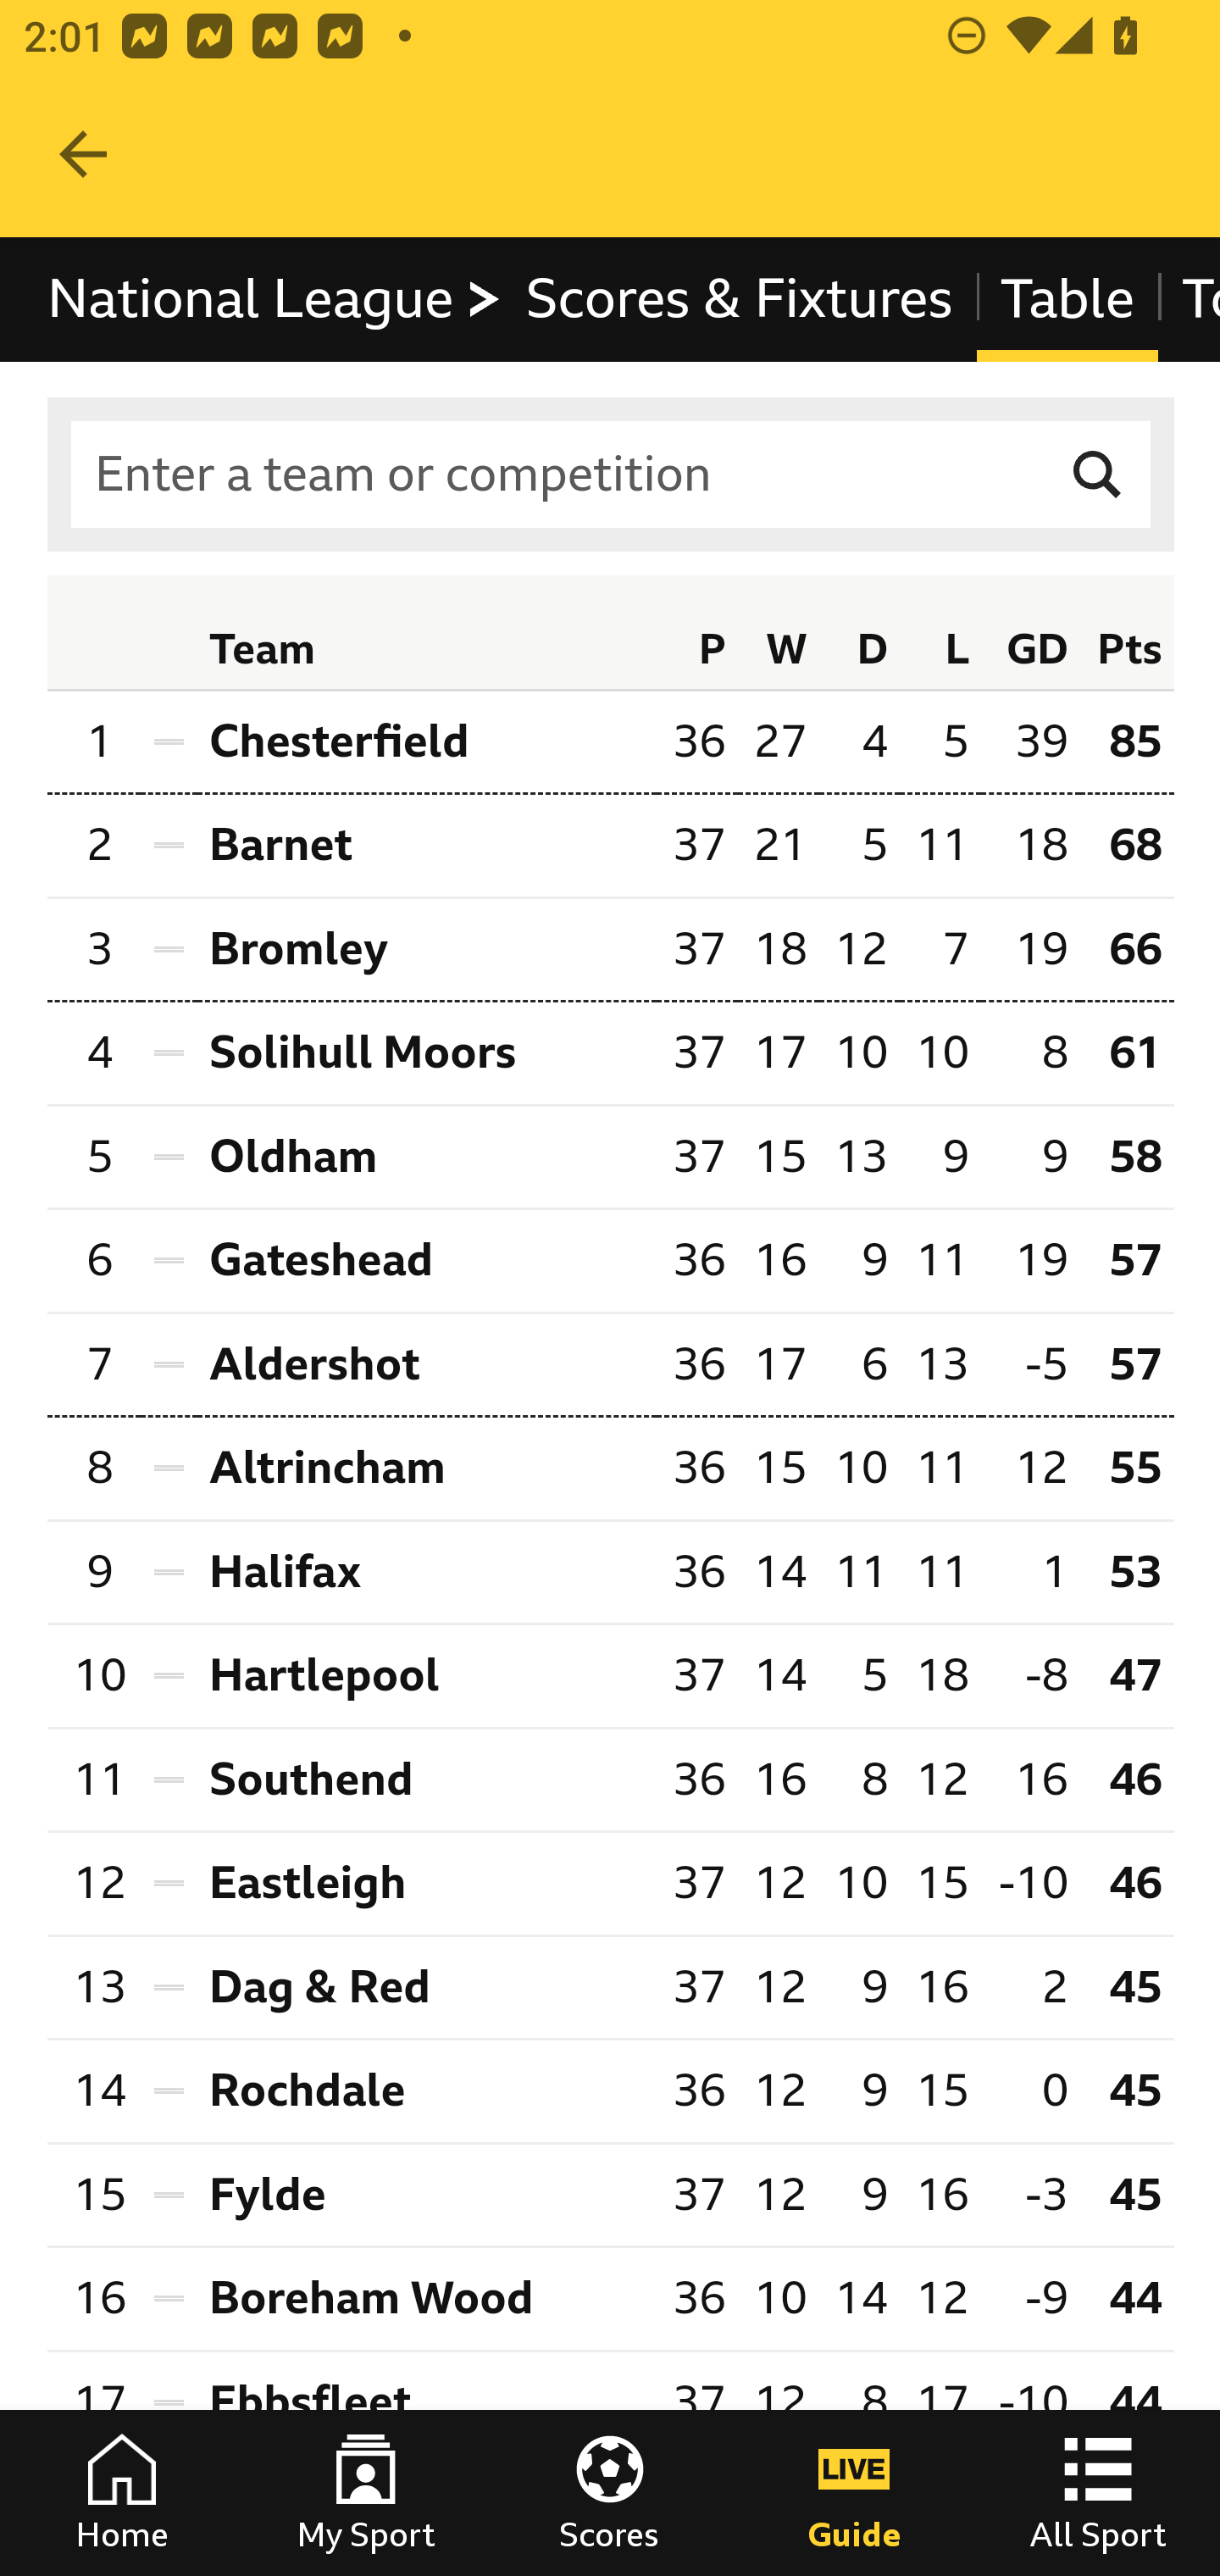 The image size is (1220, 2576). What do you see at coordinates (427, 1052) in the screenshot?
I see `Solihull Moors` at bounding box center [427, 1052].